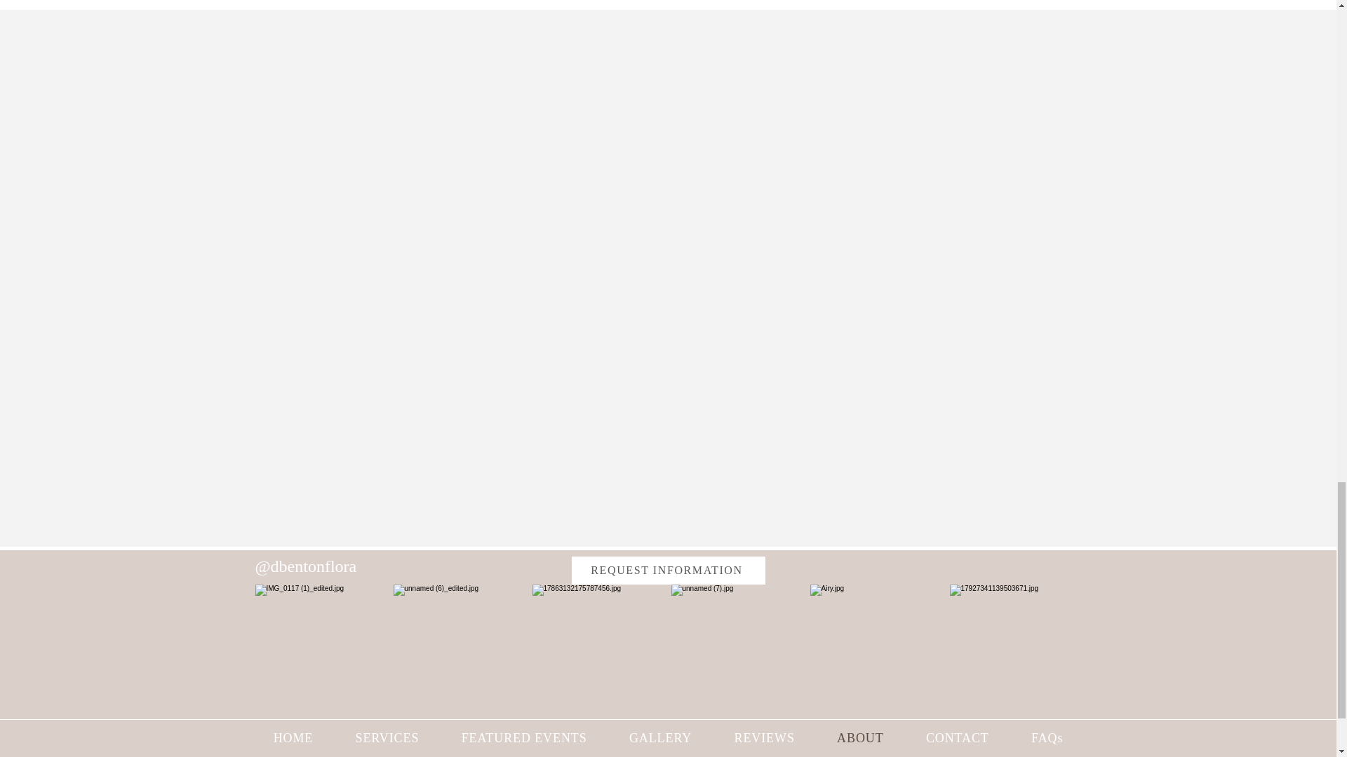  What do you see at coordinates (764, 737) in the screenshot?
I see `REVIEWS` at bounding box center [764, 737].